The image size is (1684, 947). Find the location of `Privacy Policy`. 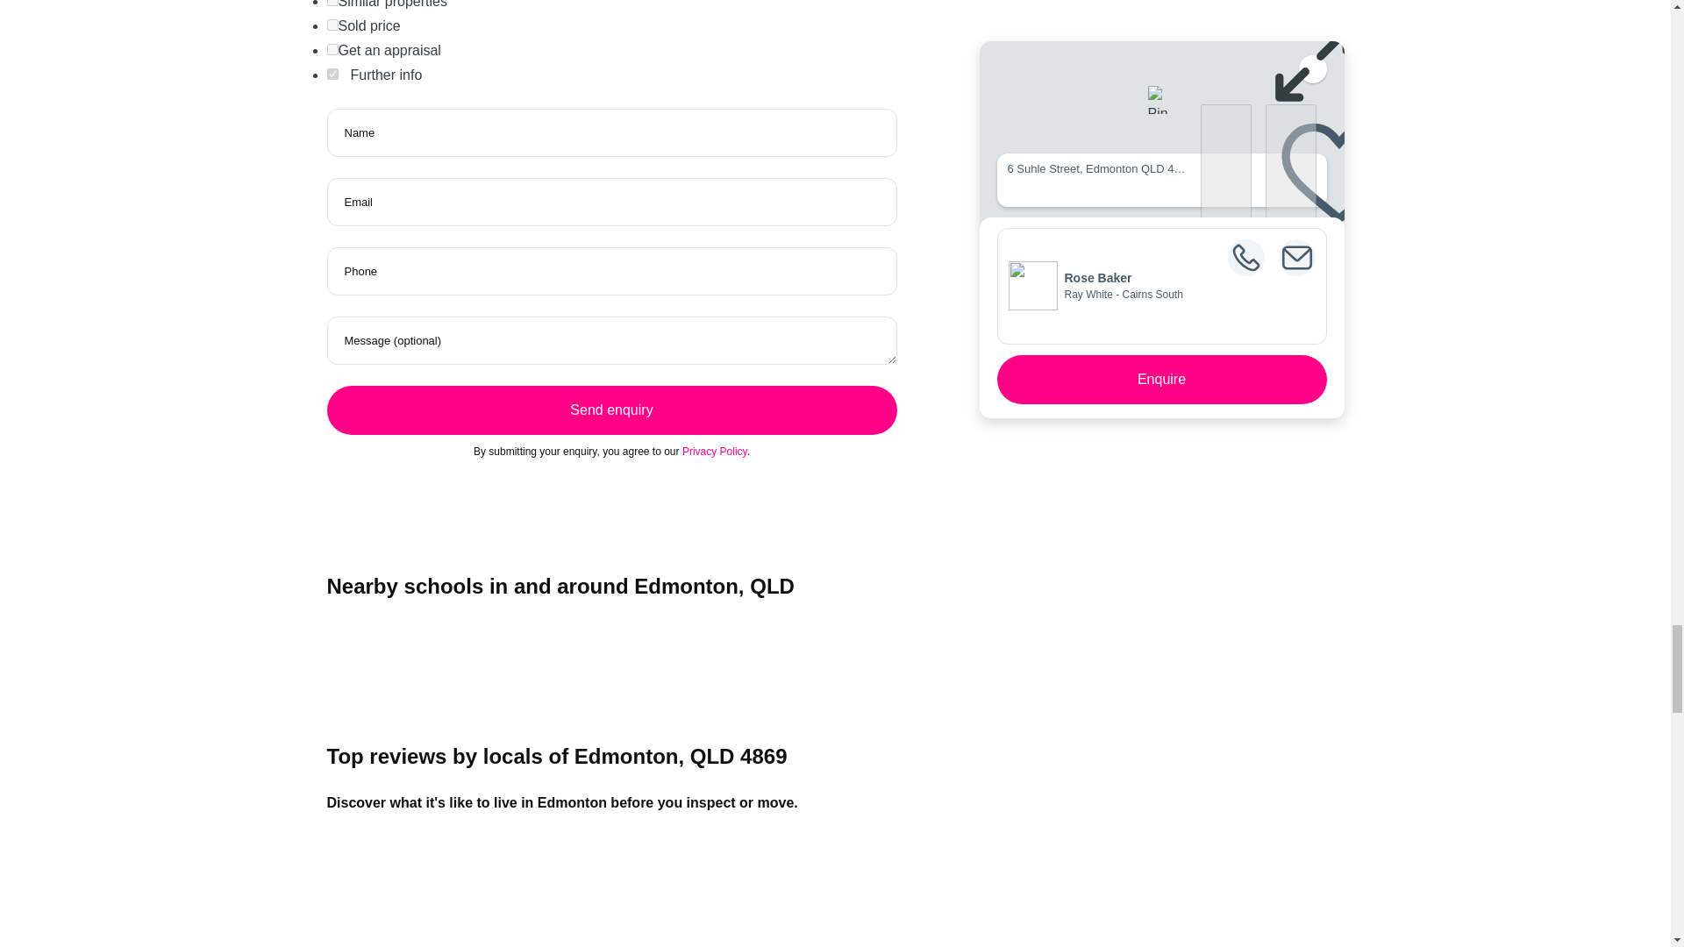

Privacy Policy is located at coordinates (714, 451).